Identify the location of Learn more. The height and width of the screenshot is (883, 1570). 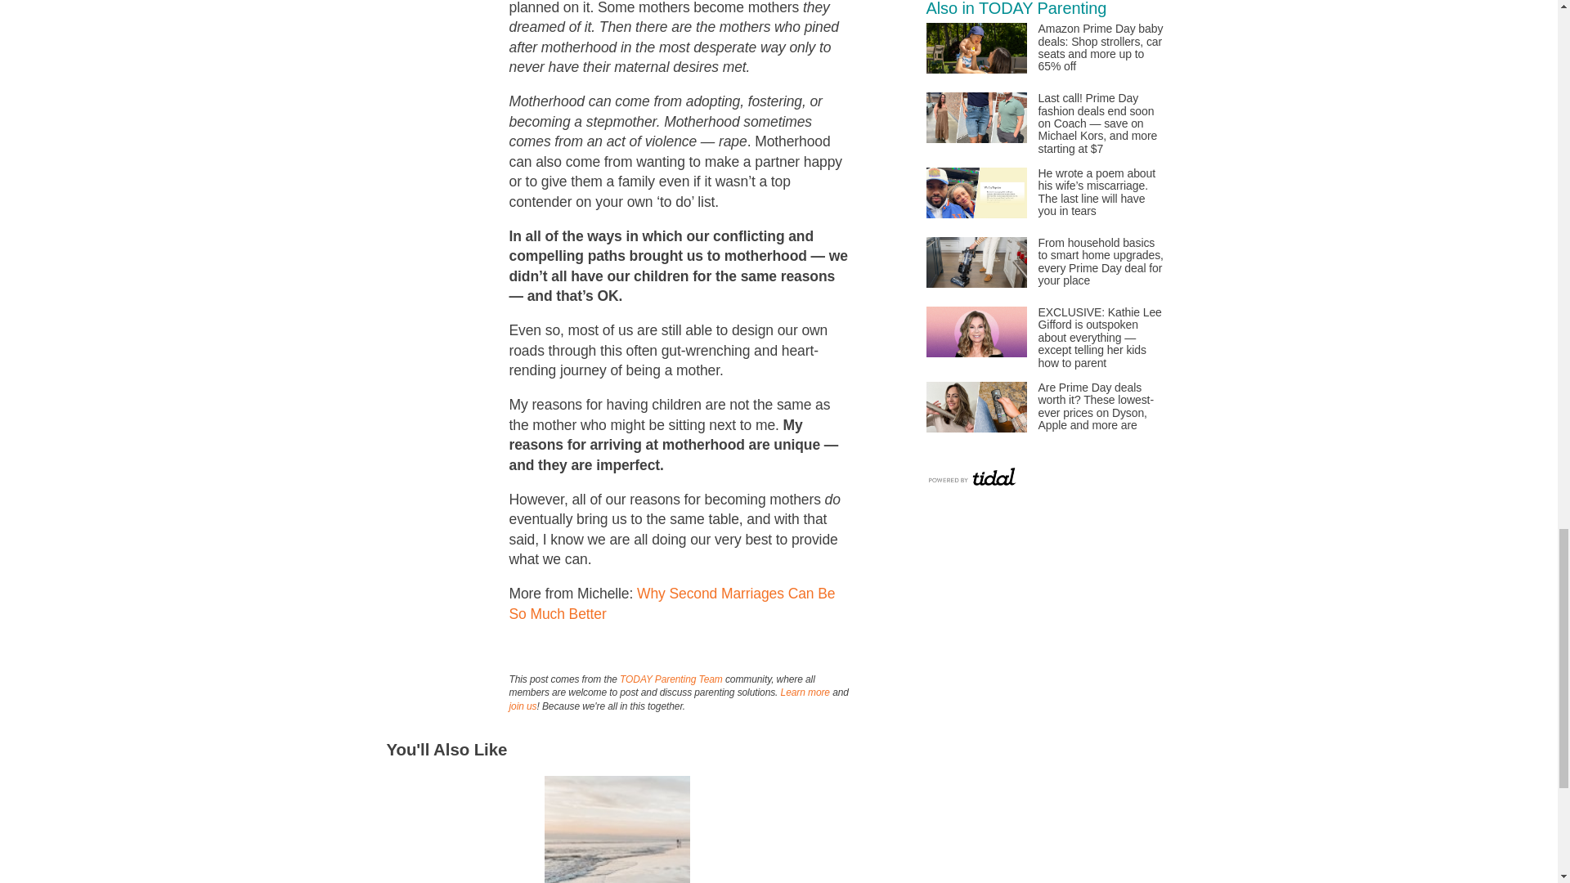
(805, 693).